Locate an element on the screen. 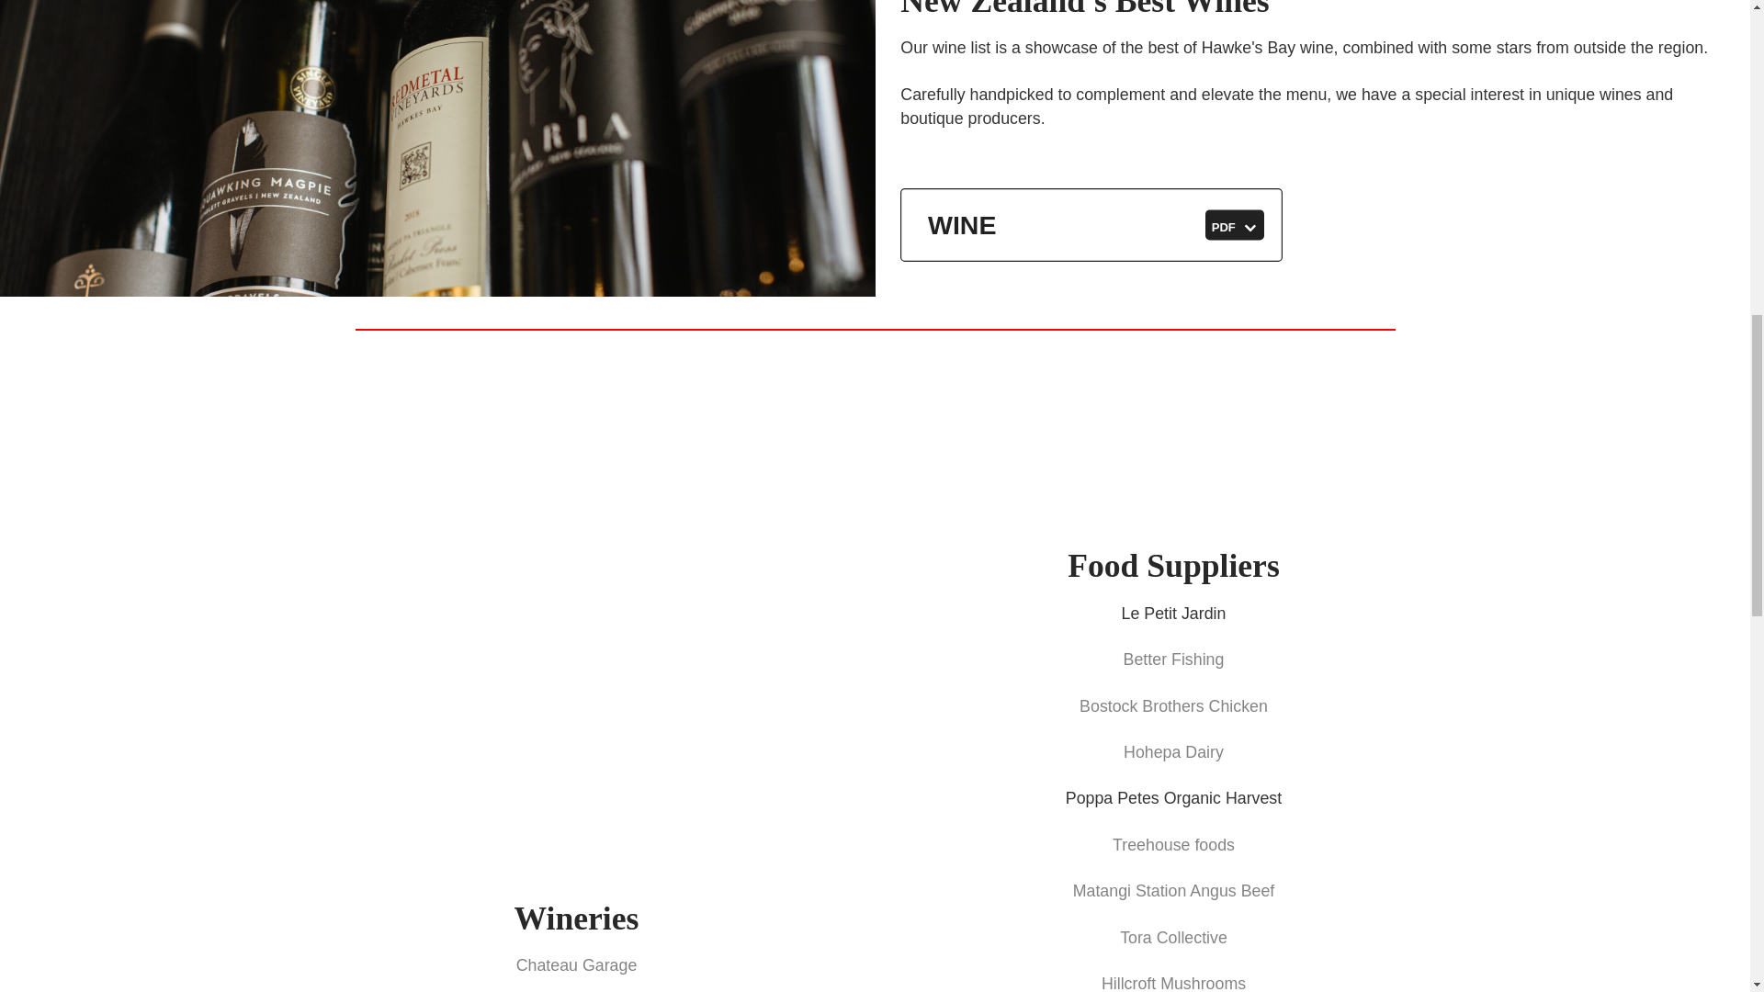 The image size is (1764, 992). Matangi Station Angus Beef is located at coordinates (577, 964).